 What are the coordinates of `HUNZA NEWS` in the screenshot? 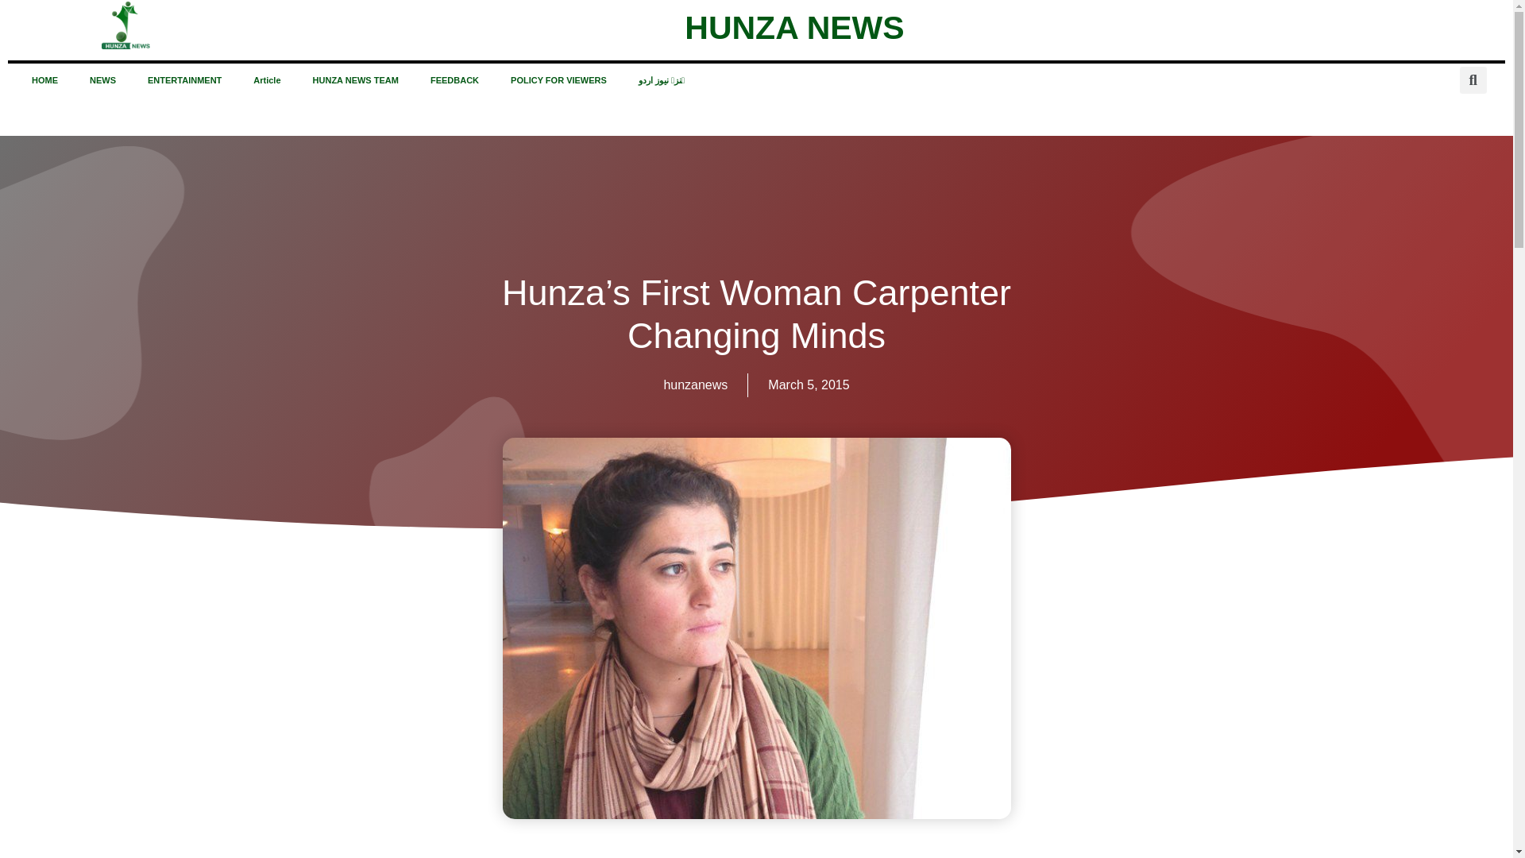 It's located at (794, 27).